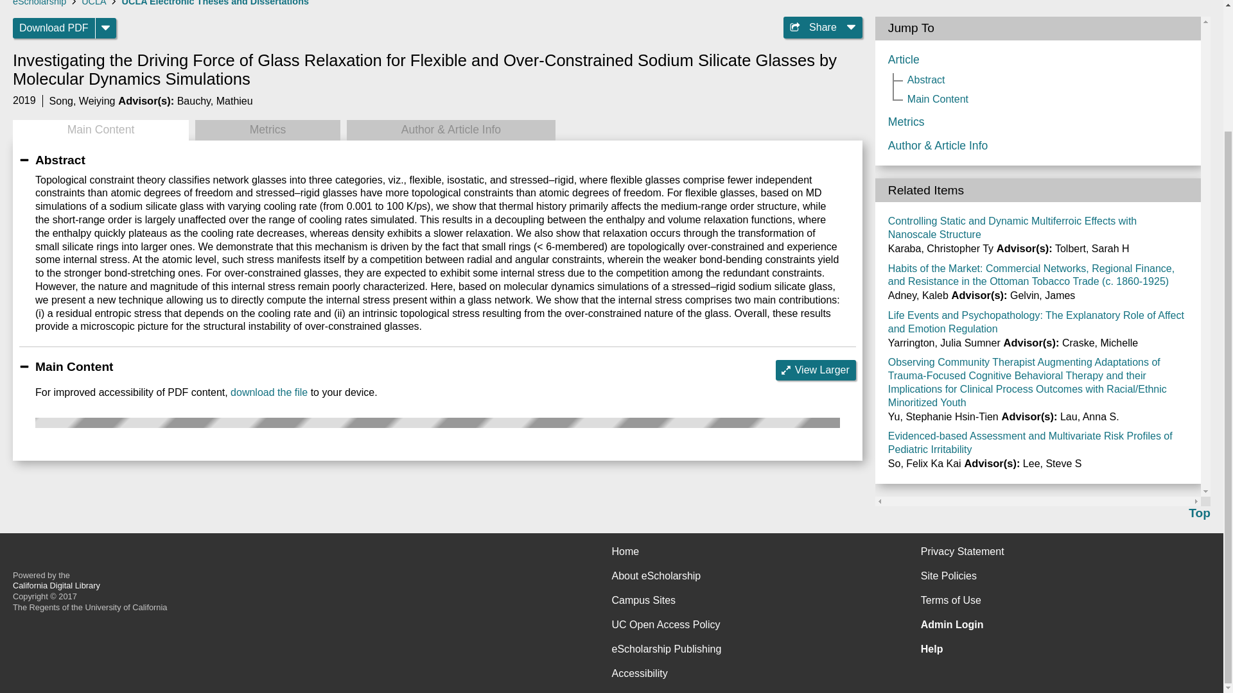 This screenshot has width=1233, height=693. I want to click on View Larger, so click(816, 370).